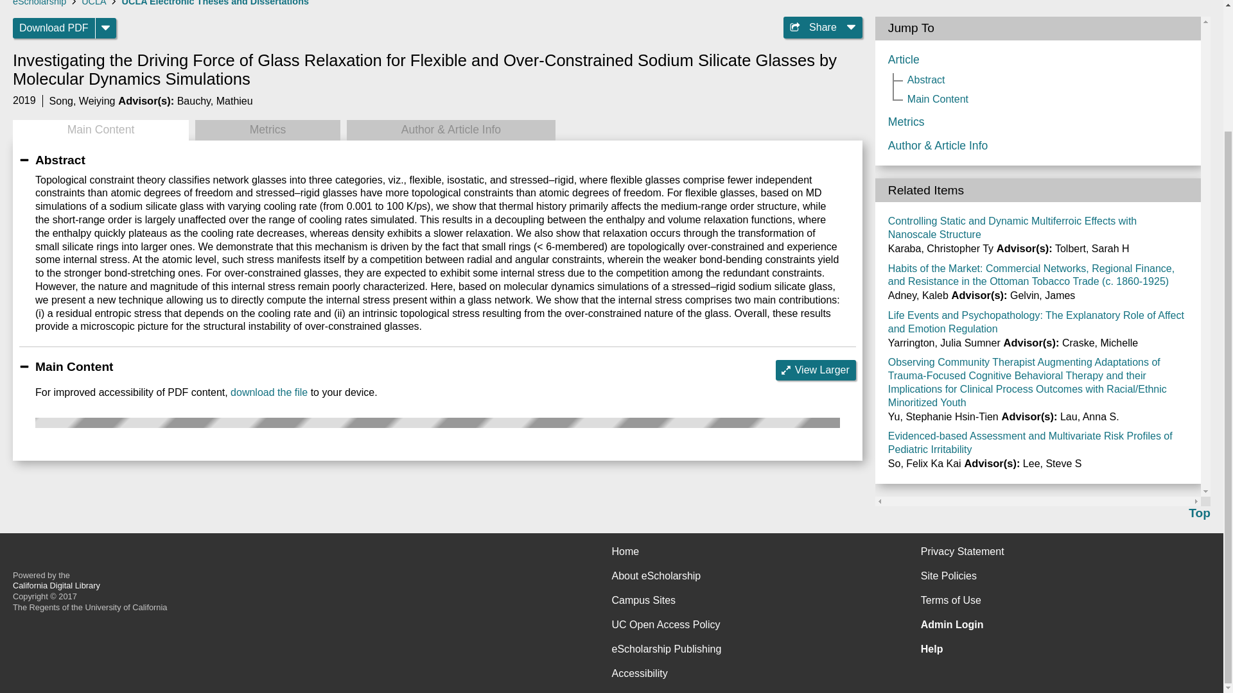 This screenshot has width=1233, height=693. I want to click on View Larger, so click(816, 370).